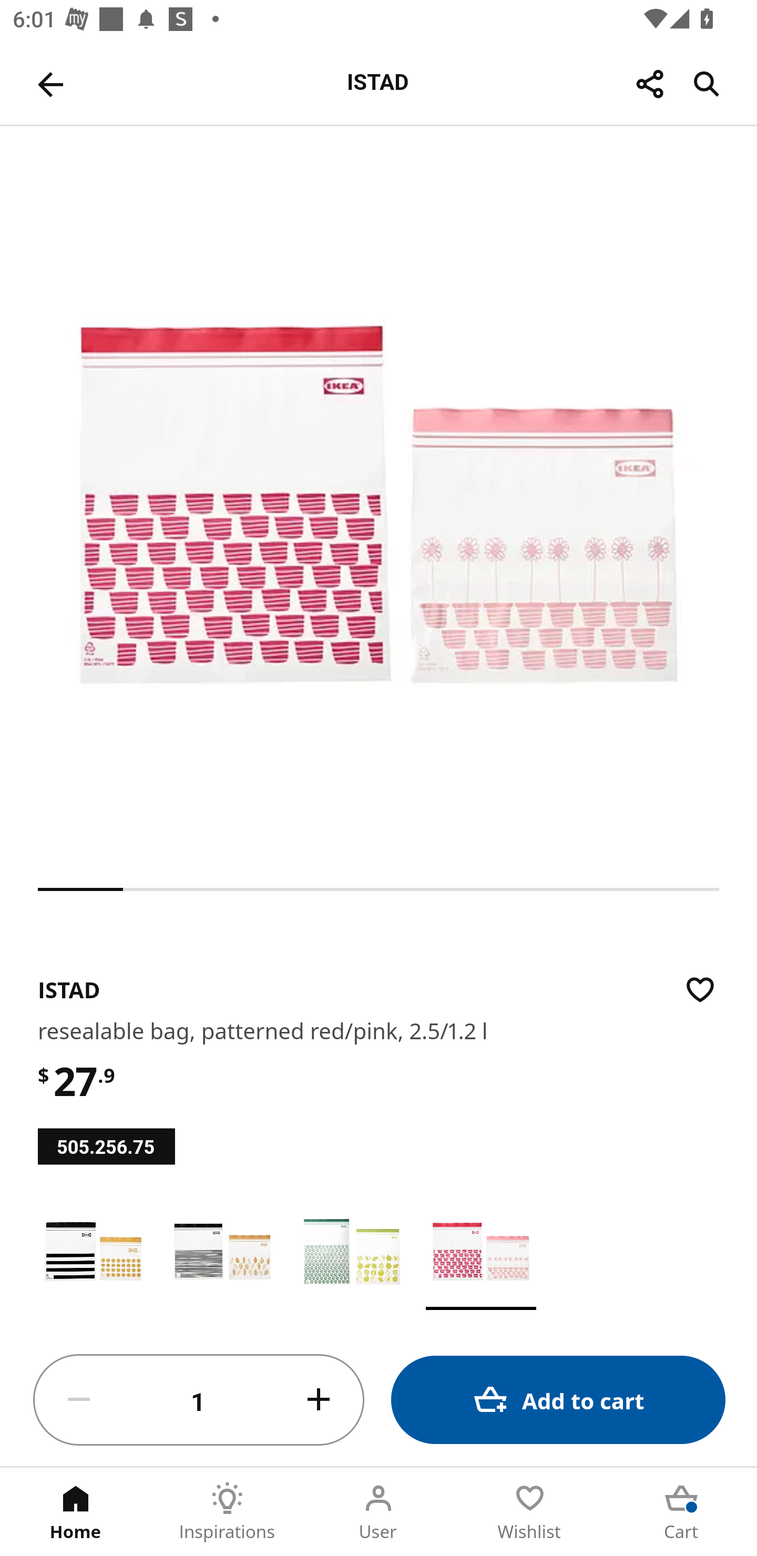 The height and width of the screenshot is (1556, 757). What do you see at coordinates (681, 1512) in the screenshot?
I see `Cart
Tab 5 of 5` at bounding box center [681, 1512].